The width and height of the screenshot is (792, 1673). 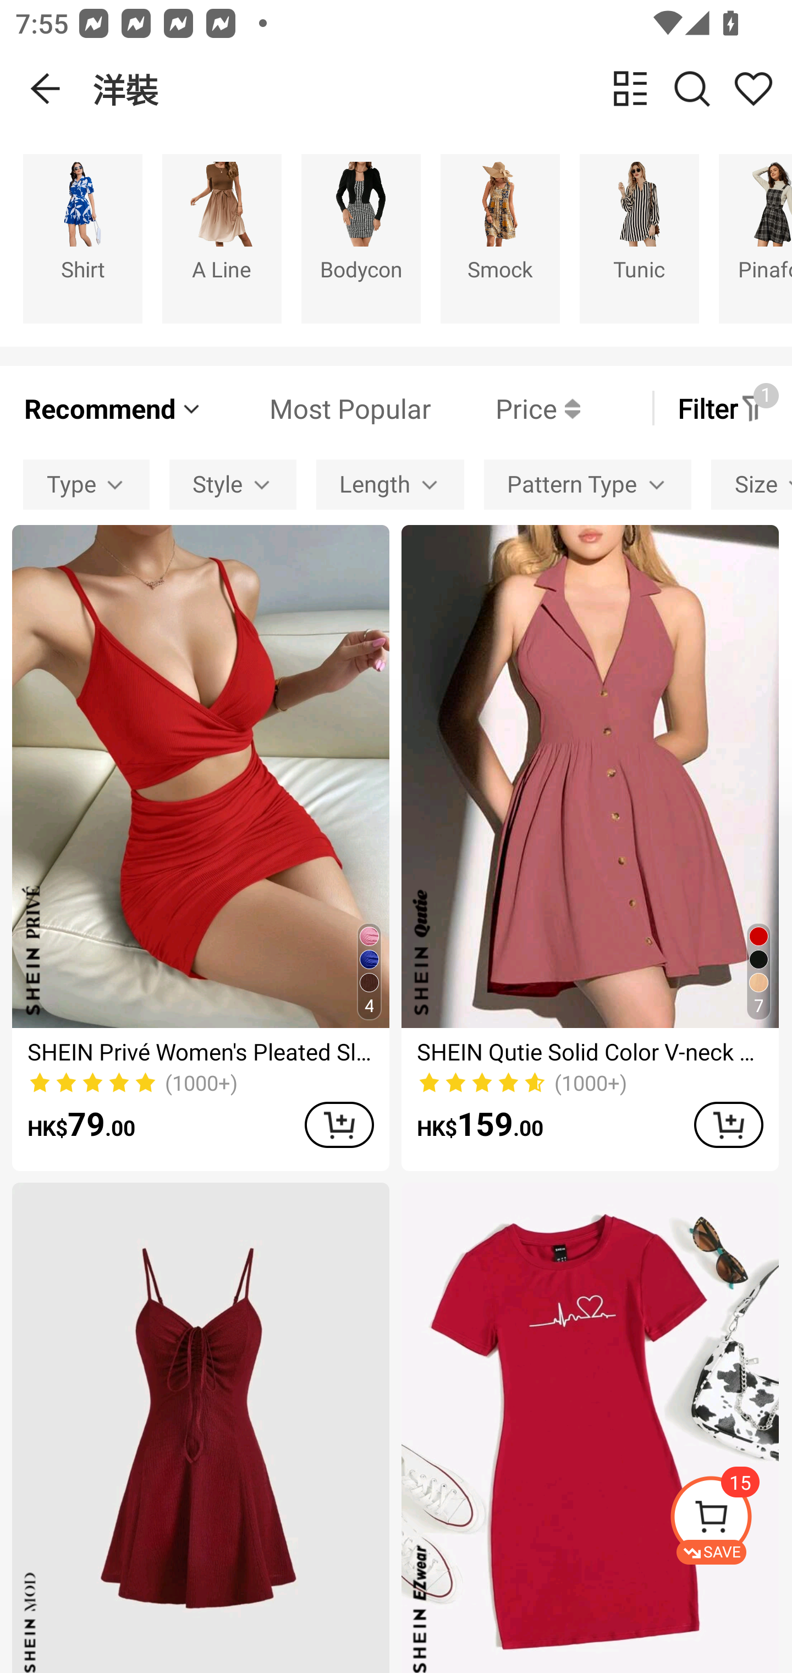 What do you see at coordinates (222, 238) in the screenshot?
I see `A Line` at bounding box center [222, 238].